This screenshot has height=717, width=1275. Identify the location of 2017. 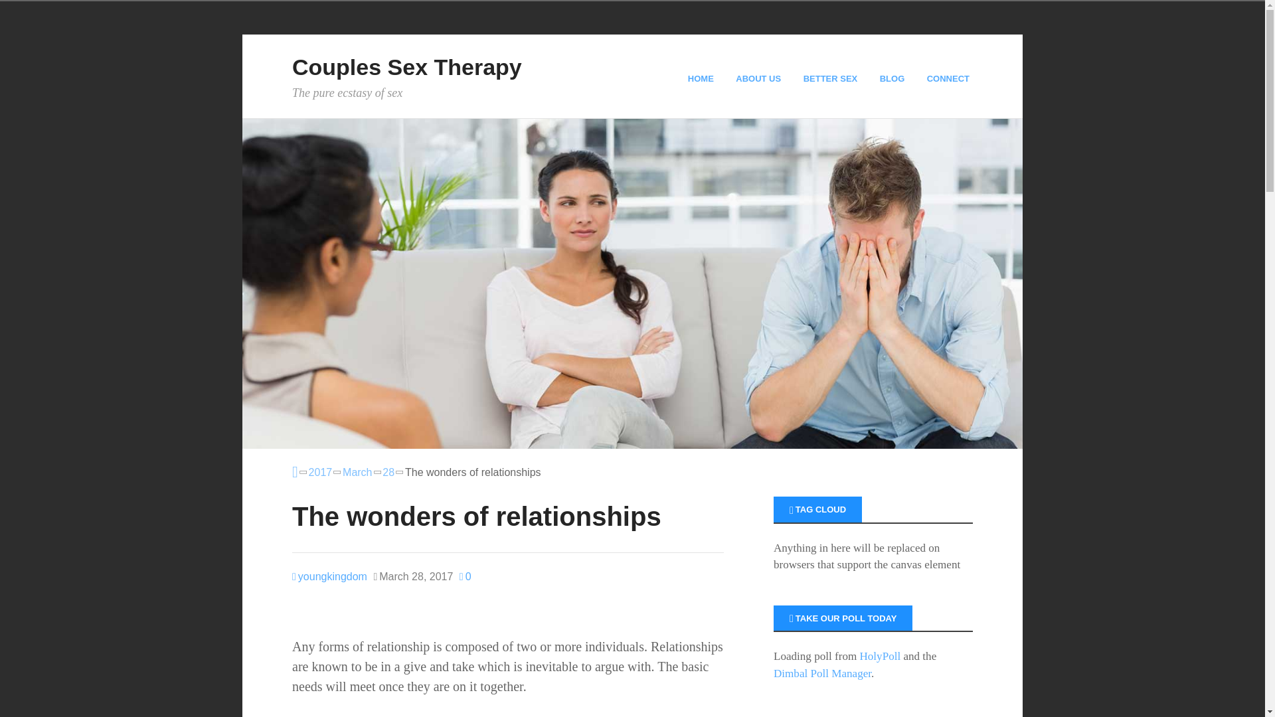
(320, 472).